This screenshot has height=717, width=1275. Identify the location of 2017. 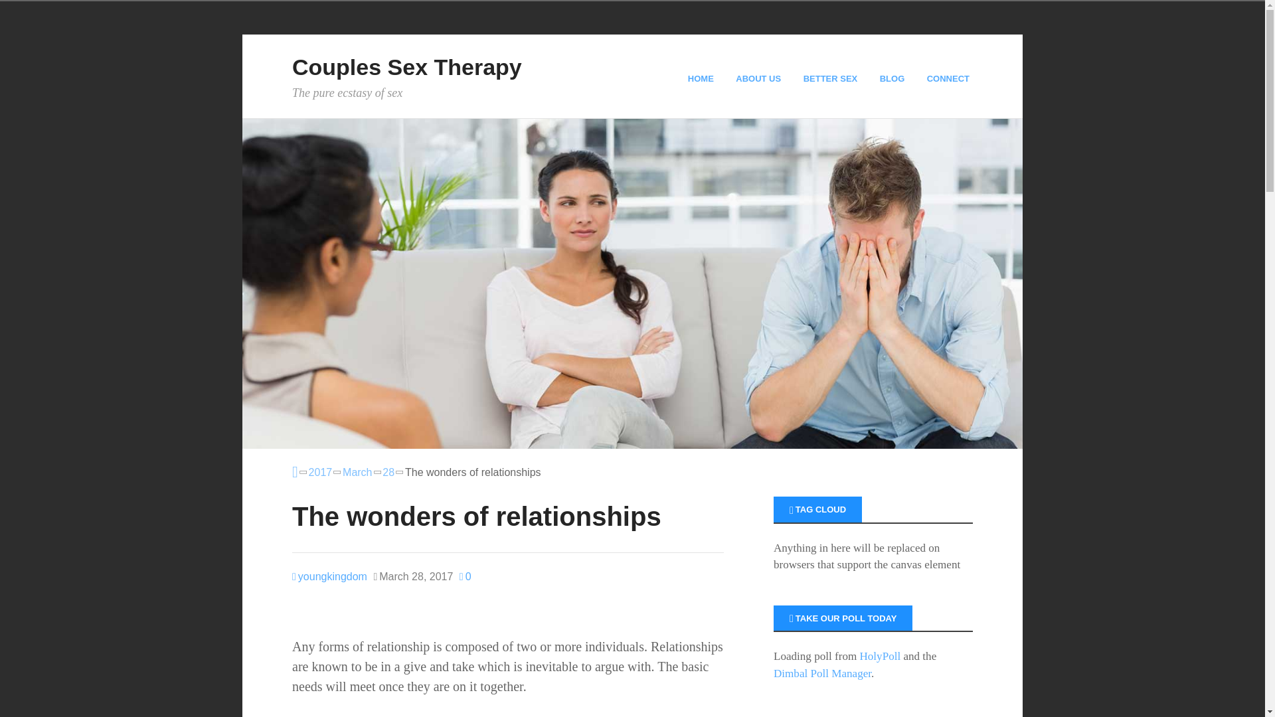
(320, 472).